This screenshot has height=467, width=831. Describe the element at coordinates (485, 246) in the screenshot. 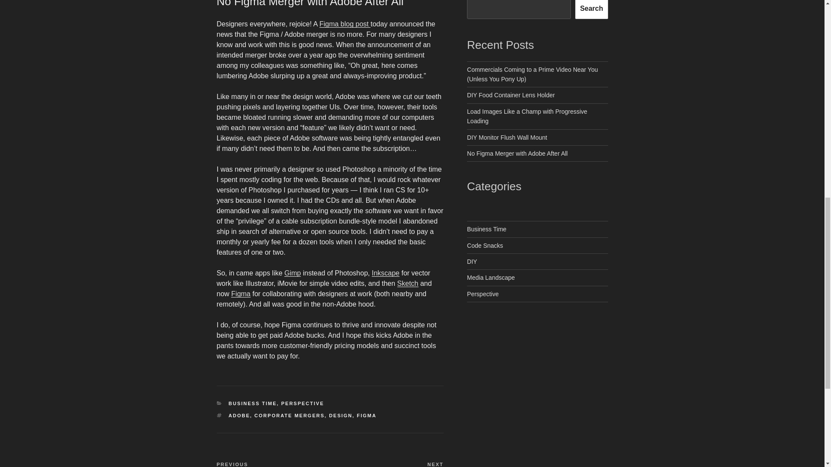

I see `Code Snacks` at that location.